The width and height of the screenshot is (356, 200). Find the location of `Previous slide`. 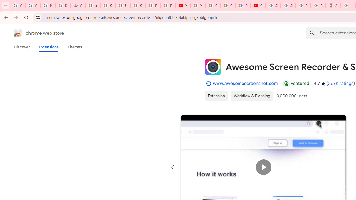

Previous slide is located at coordinates (172, 167).